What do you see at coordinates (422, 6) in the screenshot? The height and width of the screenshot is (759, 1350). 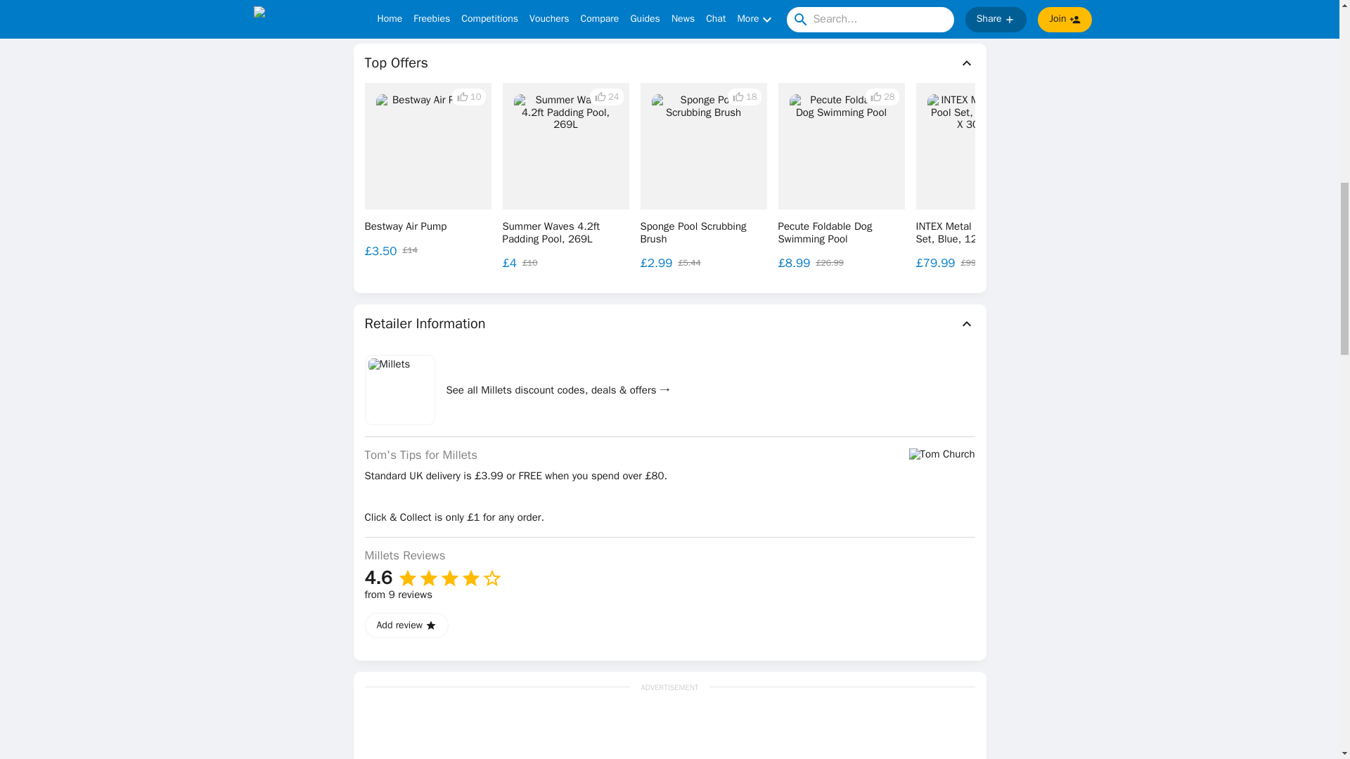 I see `Bestway` at bounding box center [422, 6].